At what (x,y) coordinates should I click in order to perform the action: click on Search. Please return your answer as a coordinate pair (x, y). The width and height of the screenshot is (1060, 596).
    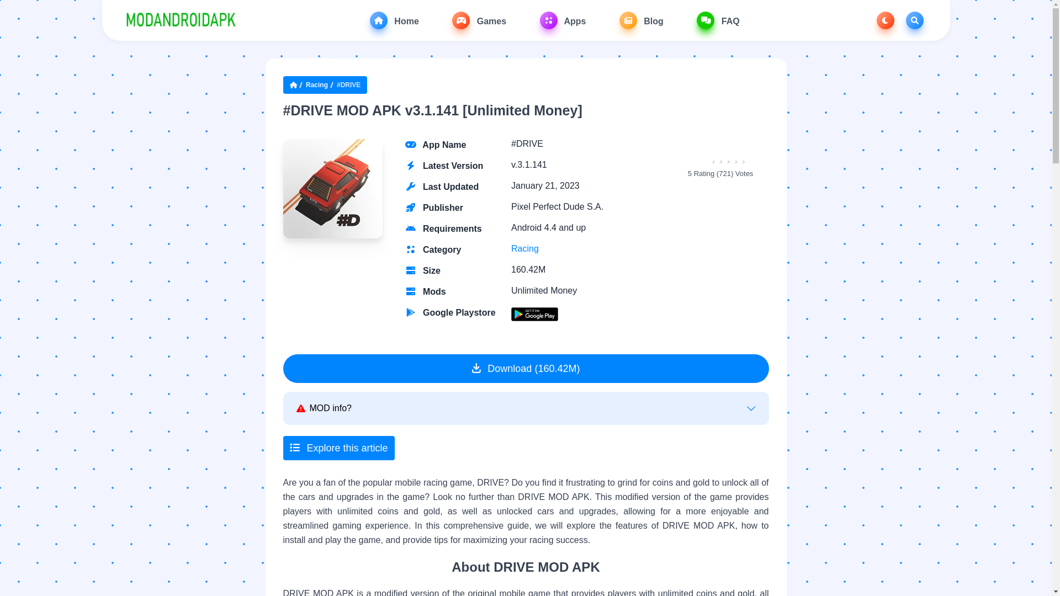
    Looking at the image, I should click on (914, 20).